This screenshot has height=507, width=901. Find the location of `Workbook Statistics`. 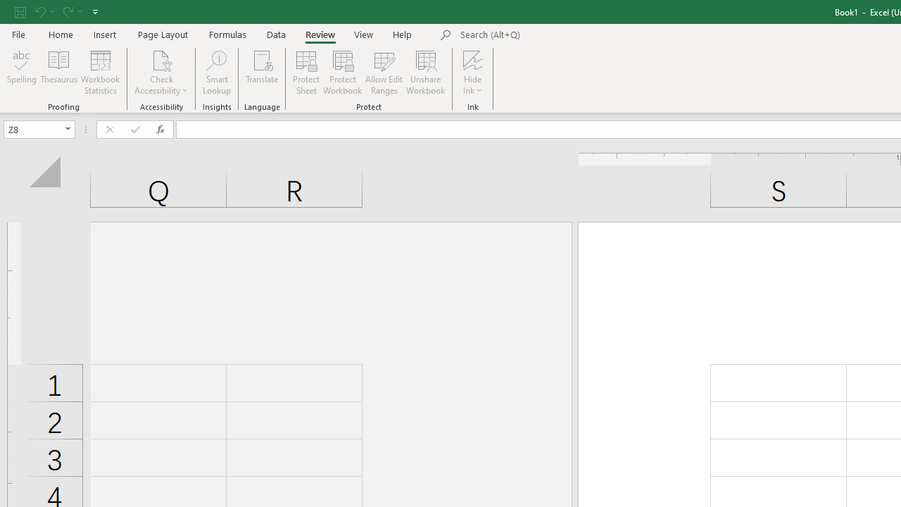

Workbook Statistics is located at coordinates (100, 72).